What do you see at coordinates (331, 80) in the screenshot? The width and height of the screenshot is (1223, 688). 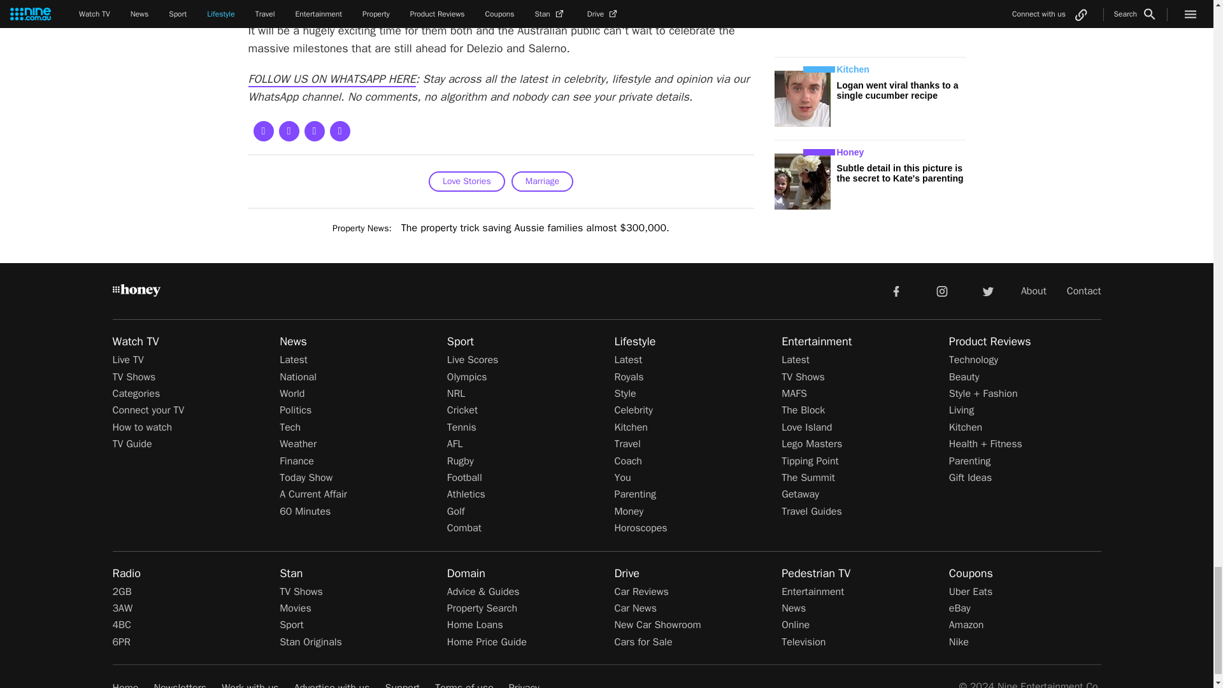 I see `FOLLOW US ON WHATSAPP HERE` at bounding box center [331, 80].